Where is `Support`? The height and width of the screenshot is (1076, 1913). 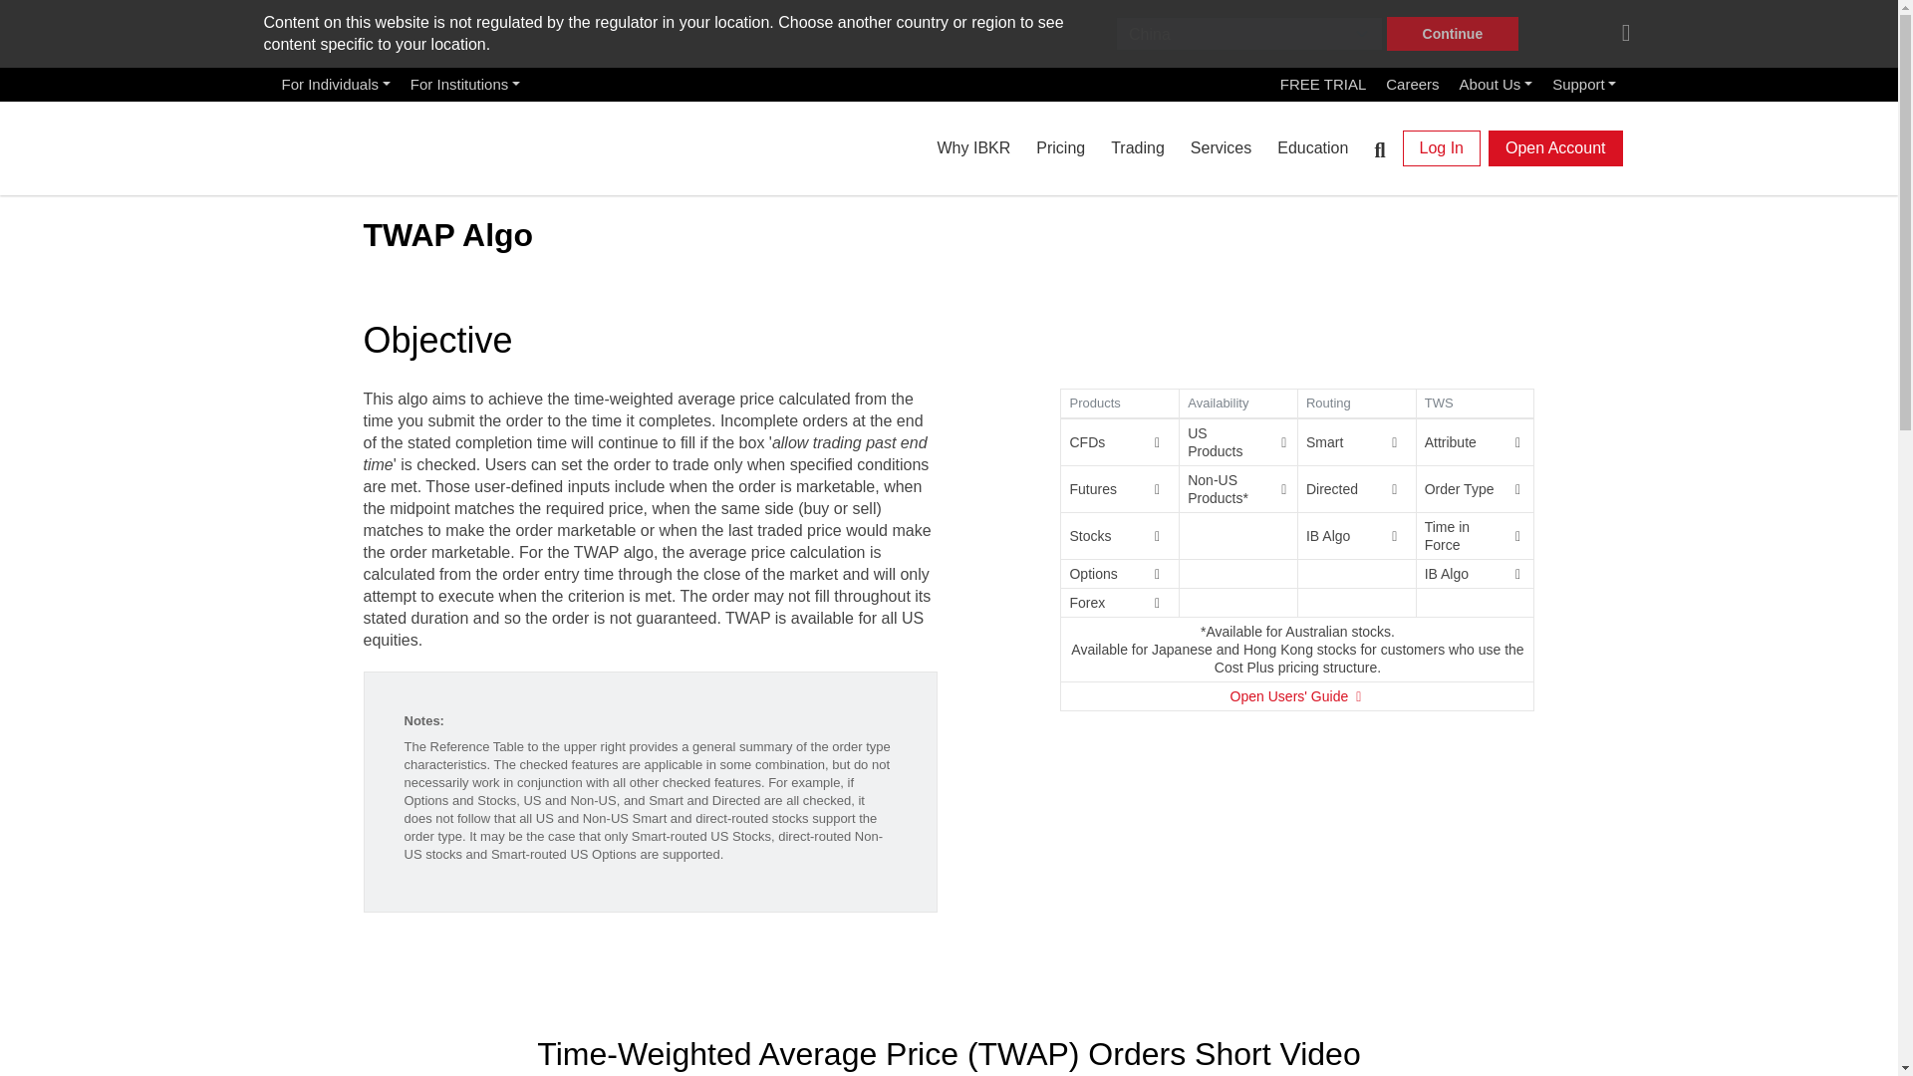 Support is located at coordinates (1584, 84).